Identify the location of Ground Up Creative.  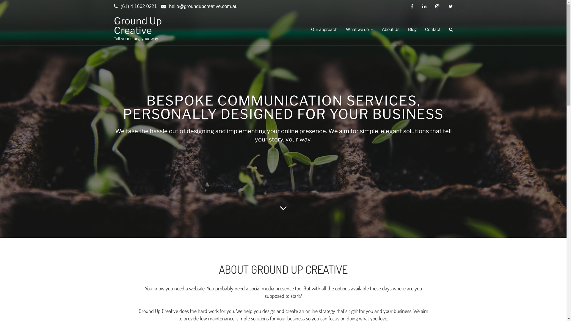
(137, 26).